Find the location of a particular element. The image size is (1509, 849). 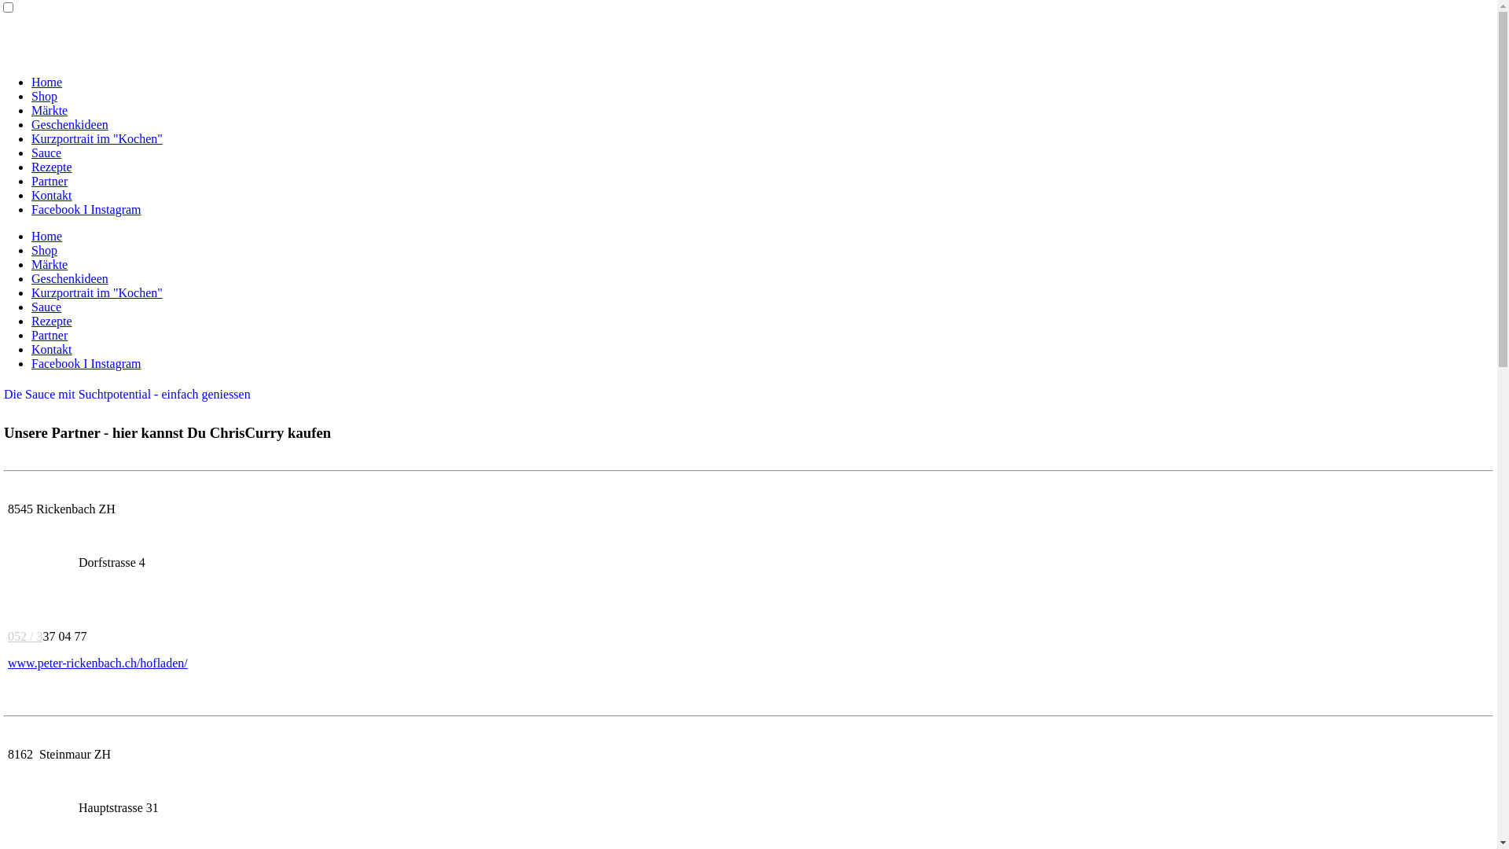

Facebook I Instagram is located at coordinates (86, 209).